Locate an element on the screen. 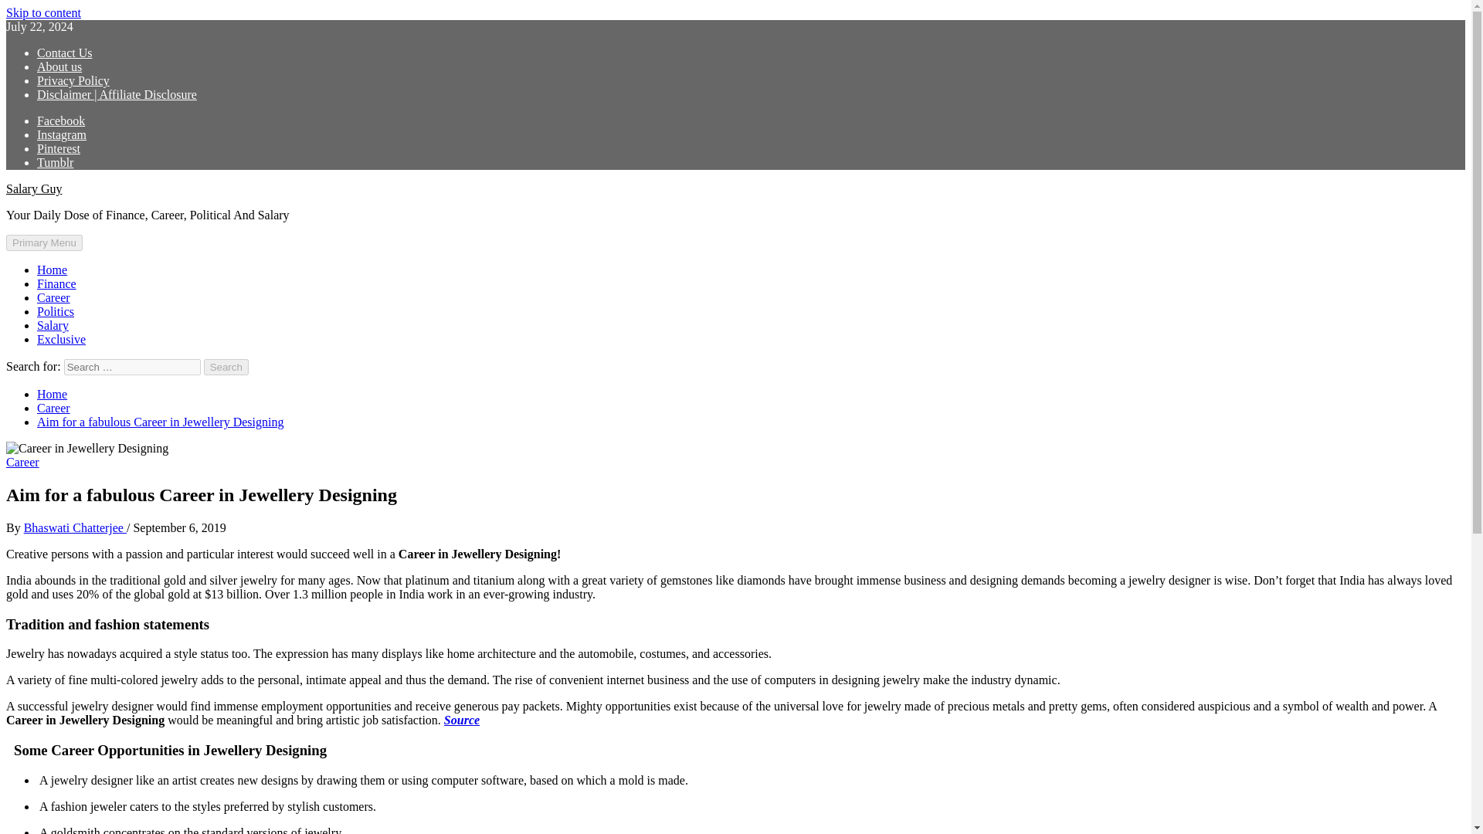 The width and height of the screenshot is (1483, 834). Salary is located at coordinates (53, 324).